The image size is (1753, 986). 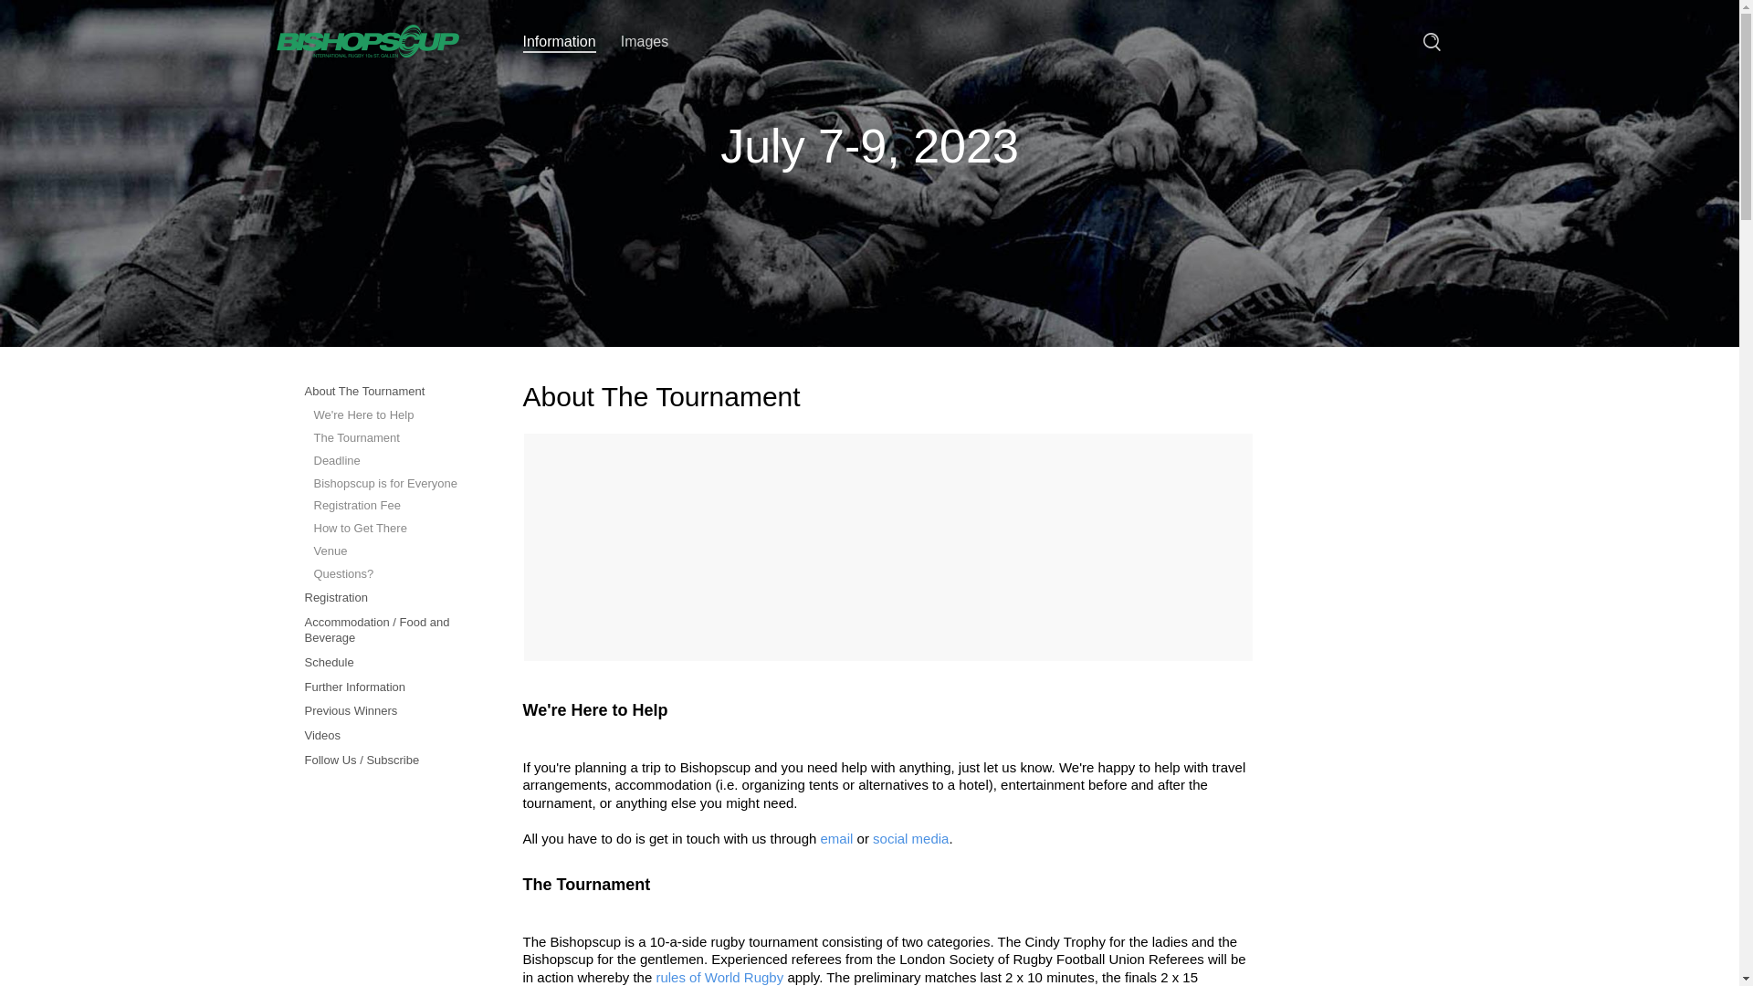 What do you see at coordinates (387, 484) in the screenshot?
I see `Bishopscup is for Everyone` at bounding box center [387, 484].